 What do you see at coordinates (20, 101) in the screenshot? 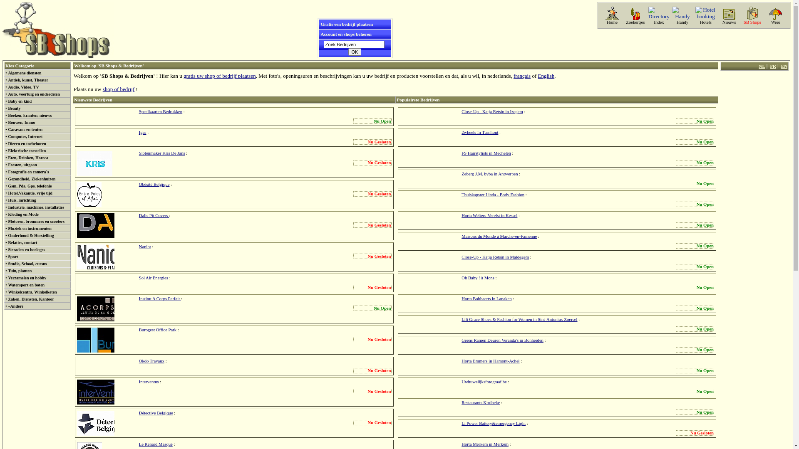
I see `Baby en kind` at bounding box center [20, 101].